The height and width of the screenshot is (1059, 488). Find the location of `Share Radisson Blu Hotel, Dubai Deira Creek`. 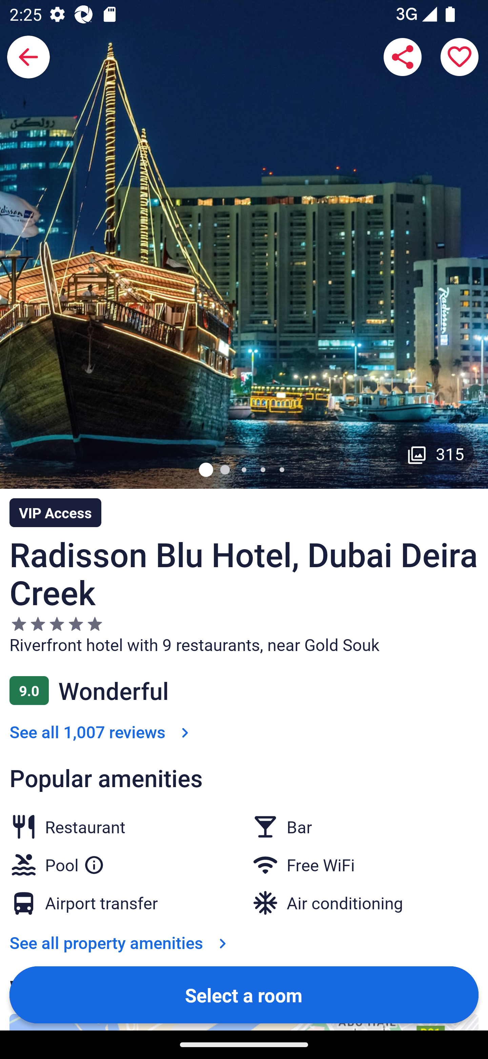

Share Radisson Blu Hotel, Dubai Deira Creek is located at coordinates (403, 57).